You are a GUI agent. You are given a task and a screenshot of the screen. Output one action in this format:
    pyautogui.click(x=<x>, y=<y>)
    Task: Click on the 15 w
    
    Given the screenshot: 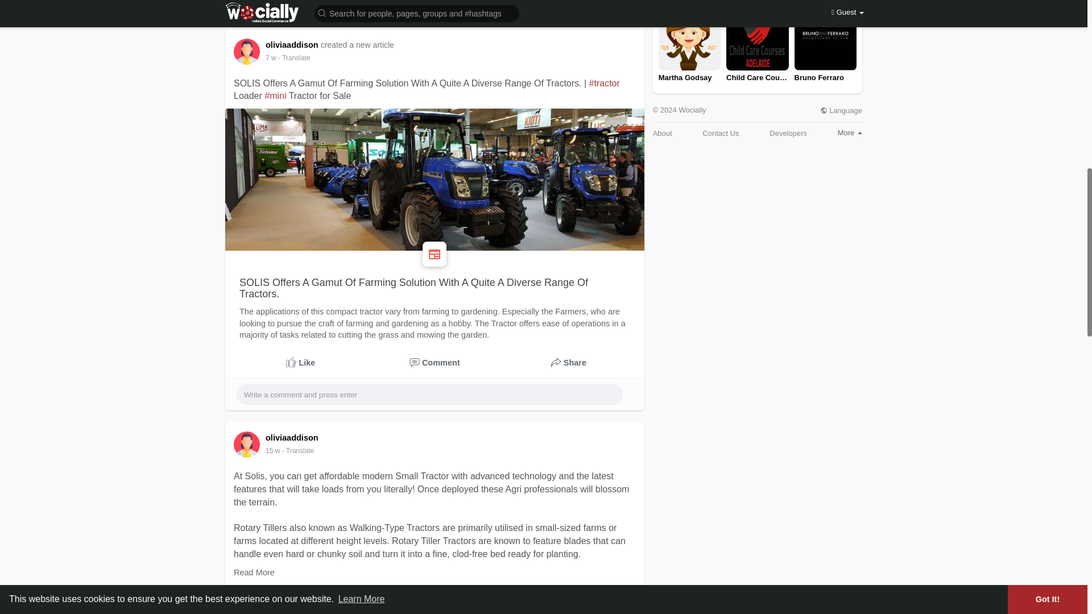 What is the action you would take?
    pyautogui.click(x=272, y=451)
    